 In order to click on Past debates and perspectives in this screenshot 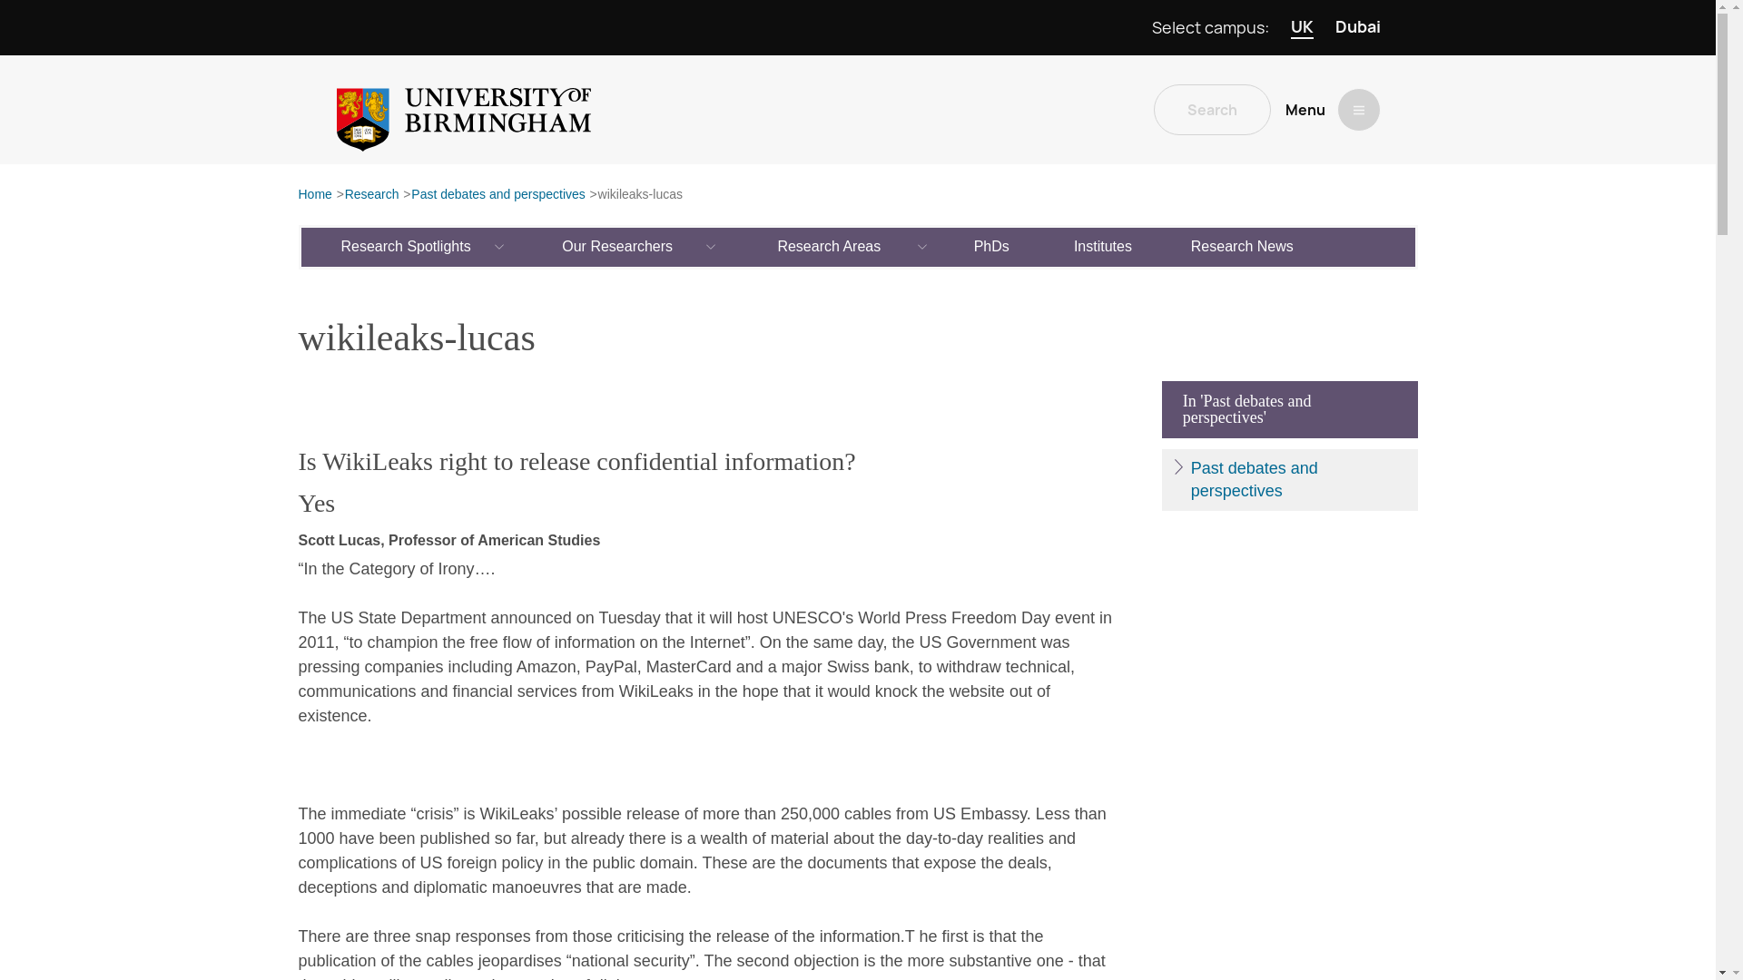, I will do `click(497, 195)`.